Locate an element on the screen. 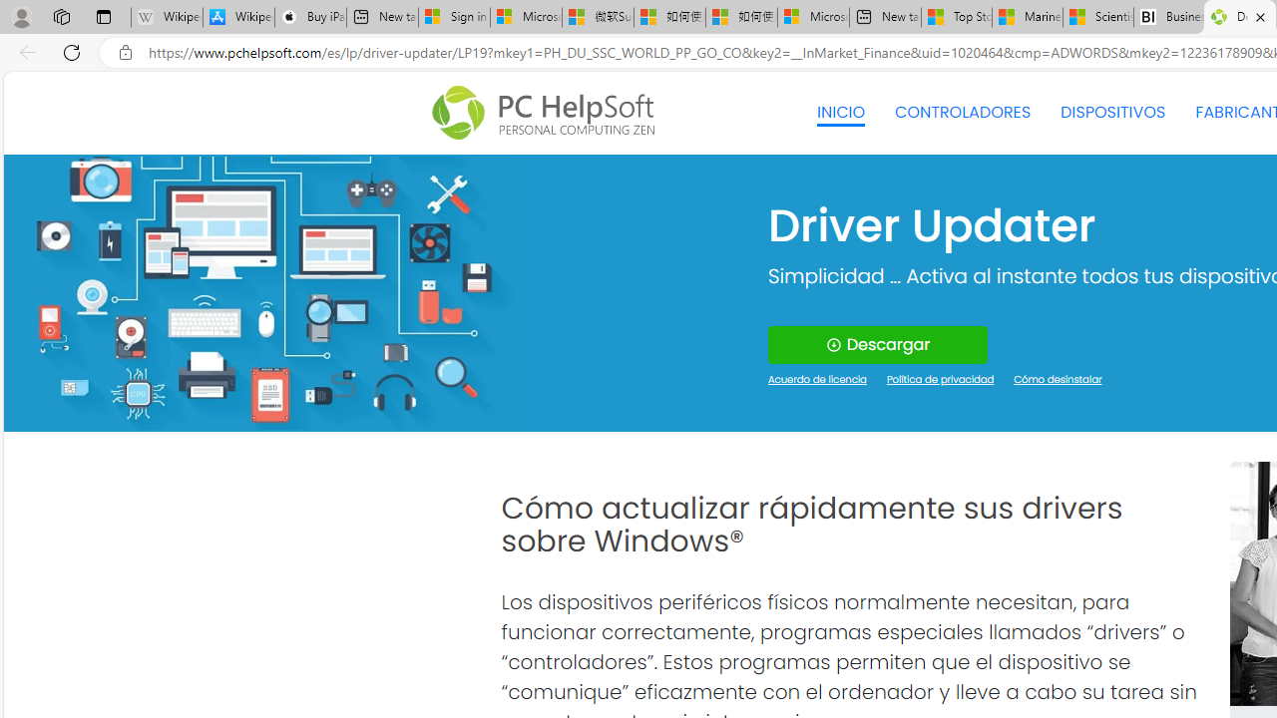 This screenshot has height=718, width=1277. Acuerdo de licencia is located at coordinates (818, 381).